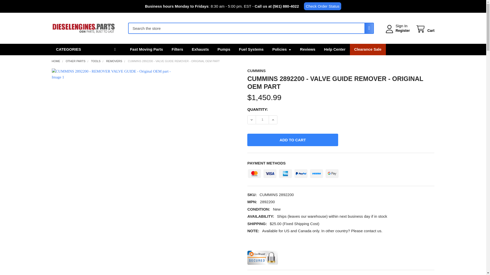 The height and width of the screenshot is (275, 490). I want to click on Payment Methods, so click(293, 172).